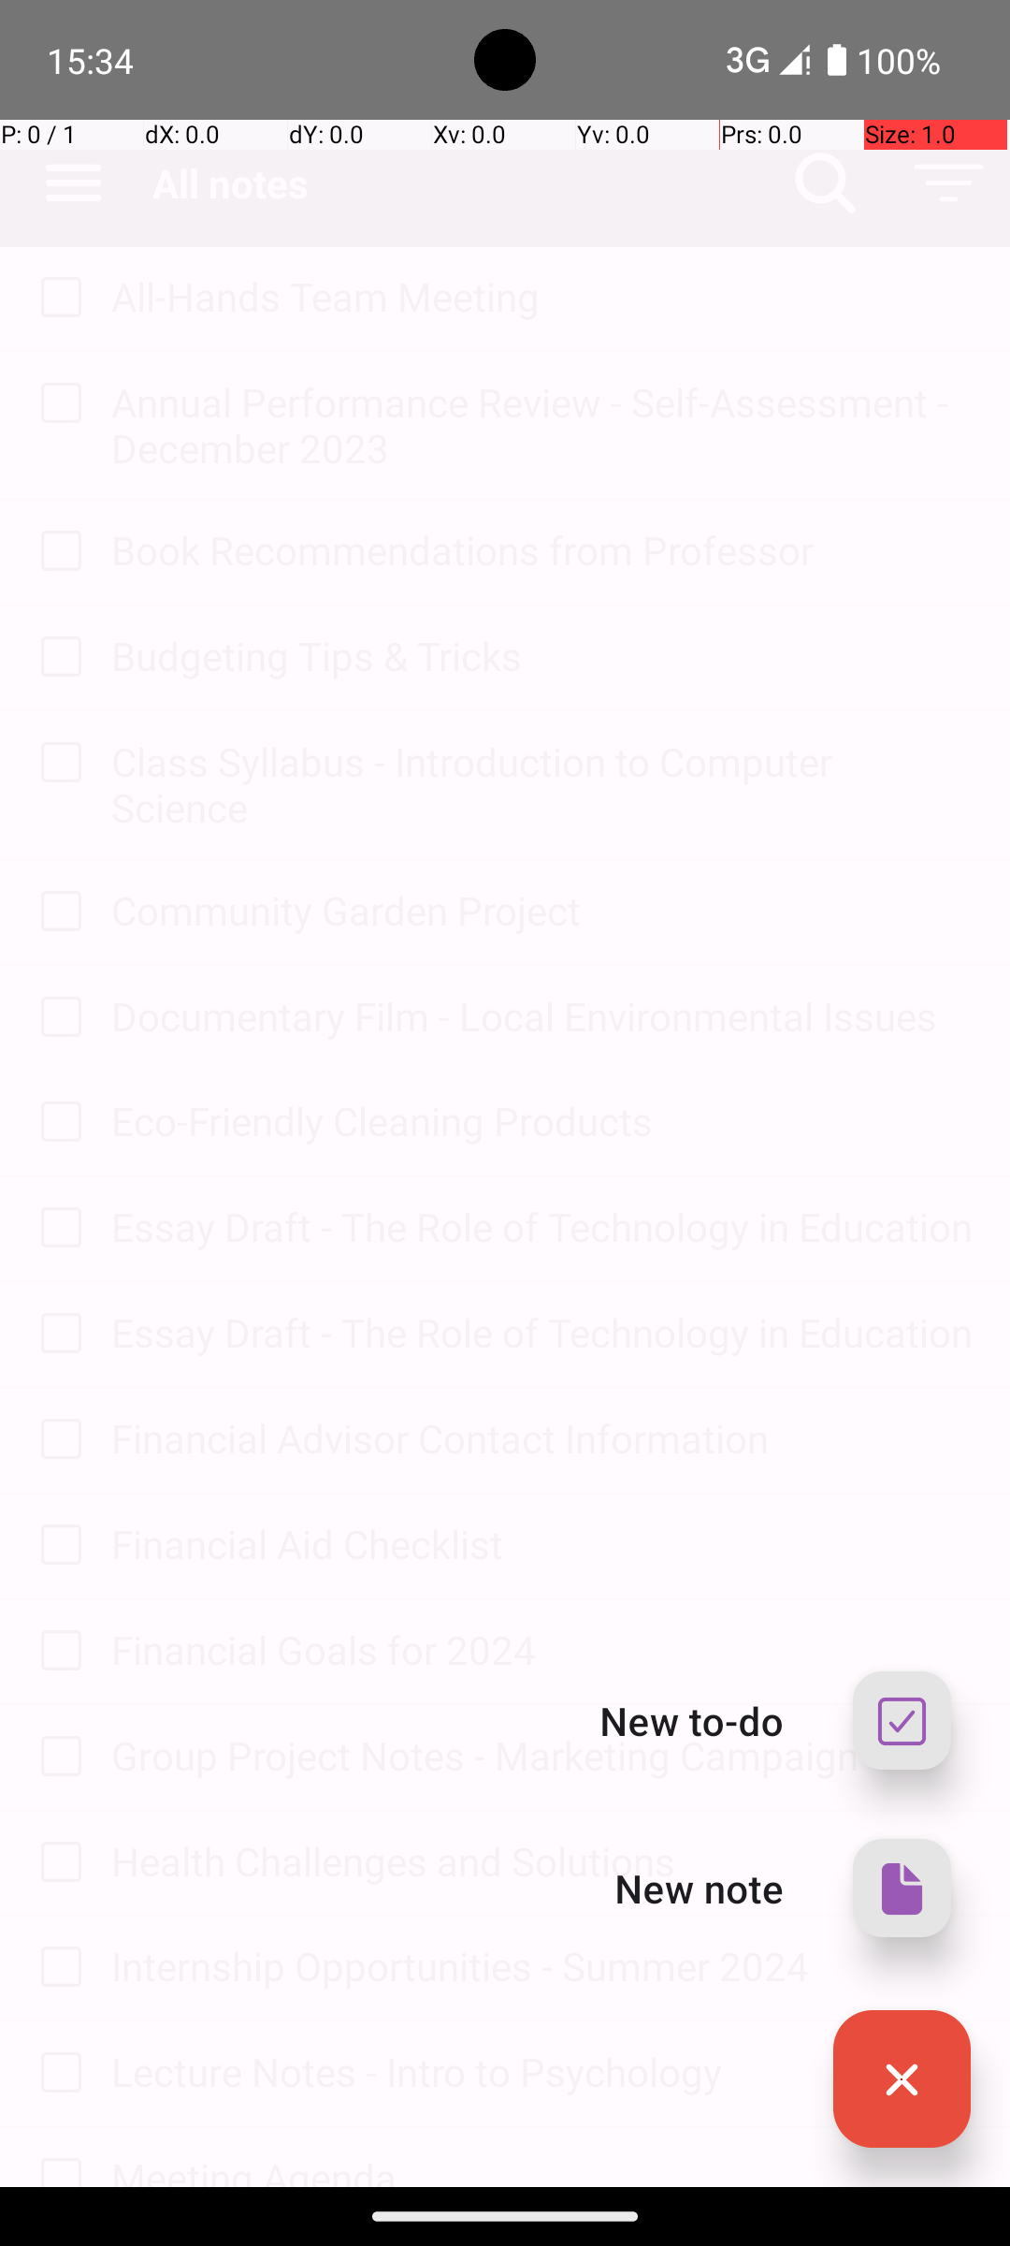 This screenshot has width=1010, height=2246. What do you see at coordinates (73, 183) in the screenshot?
I see `` at bounding box center [73, 183].